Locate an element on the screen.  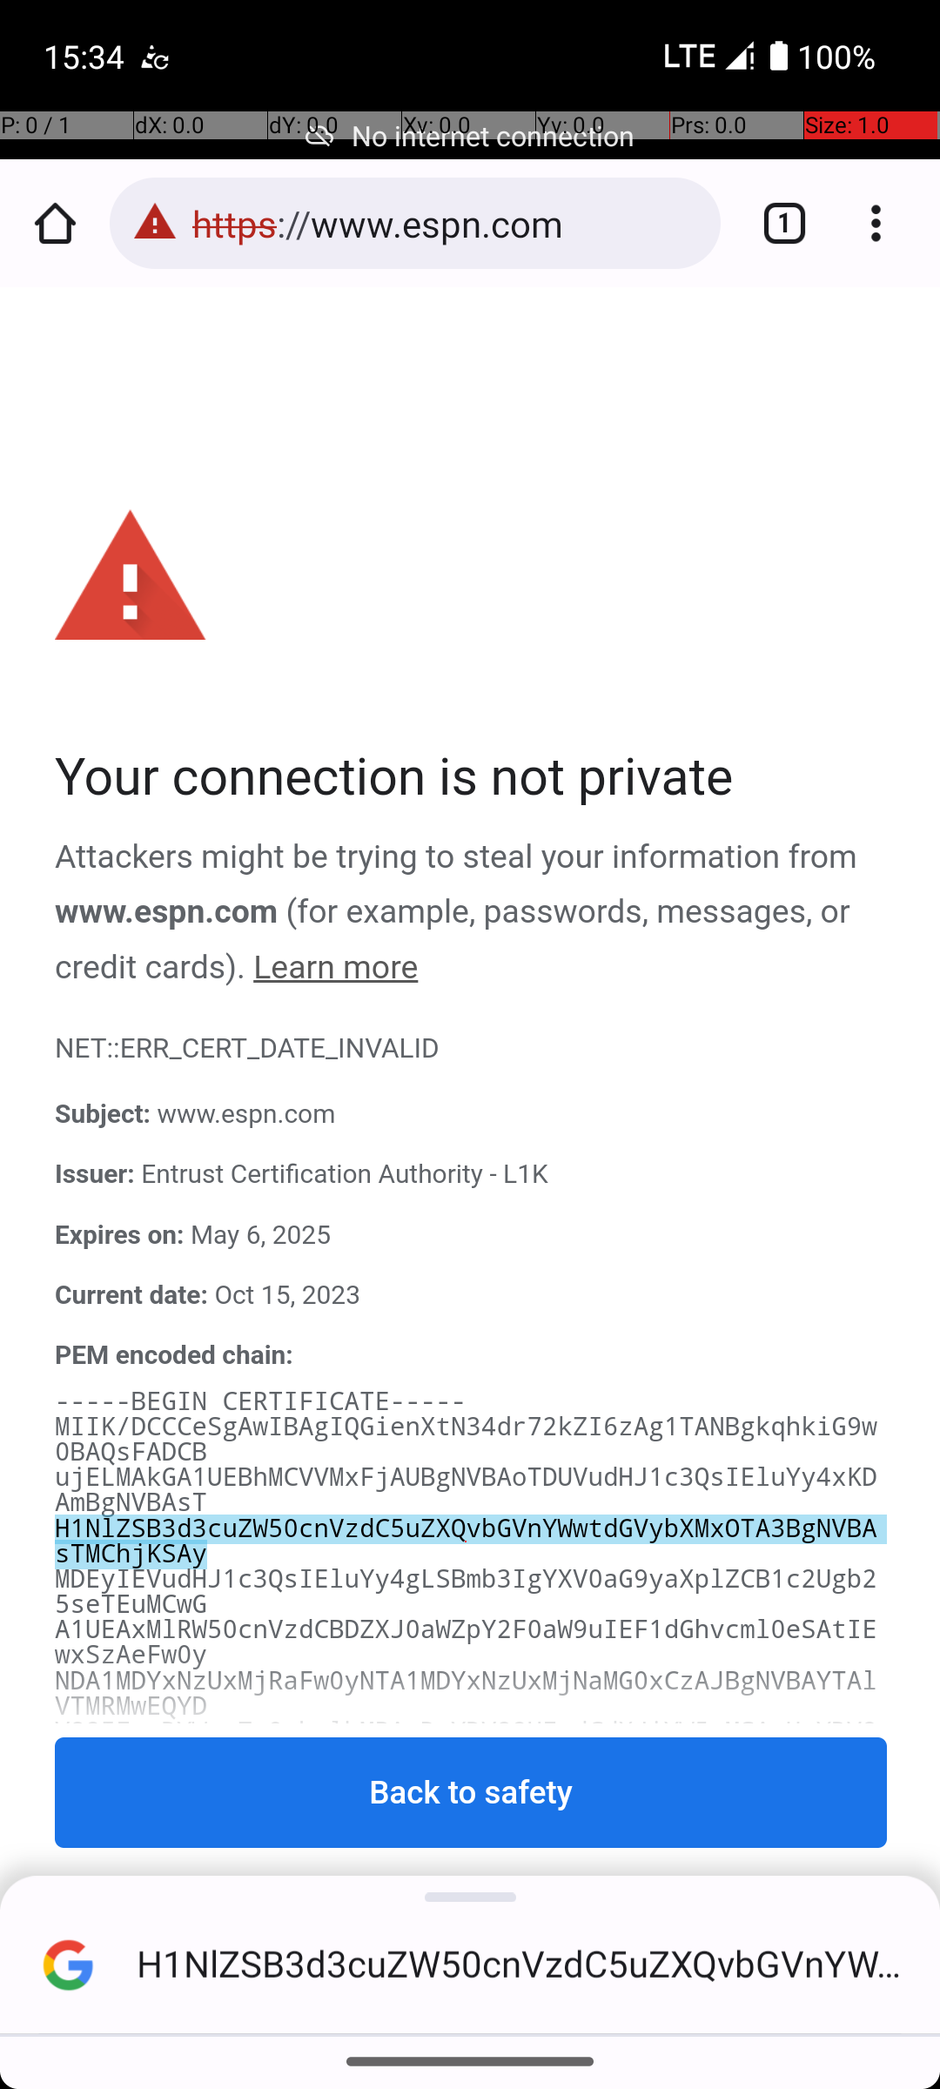
VQQIEwpDYWxpZm9ybmlhMRAwDgYDVQQHEwdCdXJiYW5rMSAwHgYDVQQKExdUaGUg is located at coordinates (467, 1744).